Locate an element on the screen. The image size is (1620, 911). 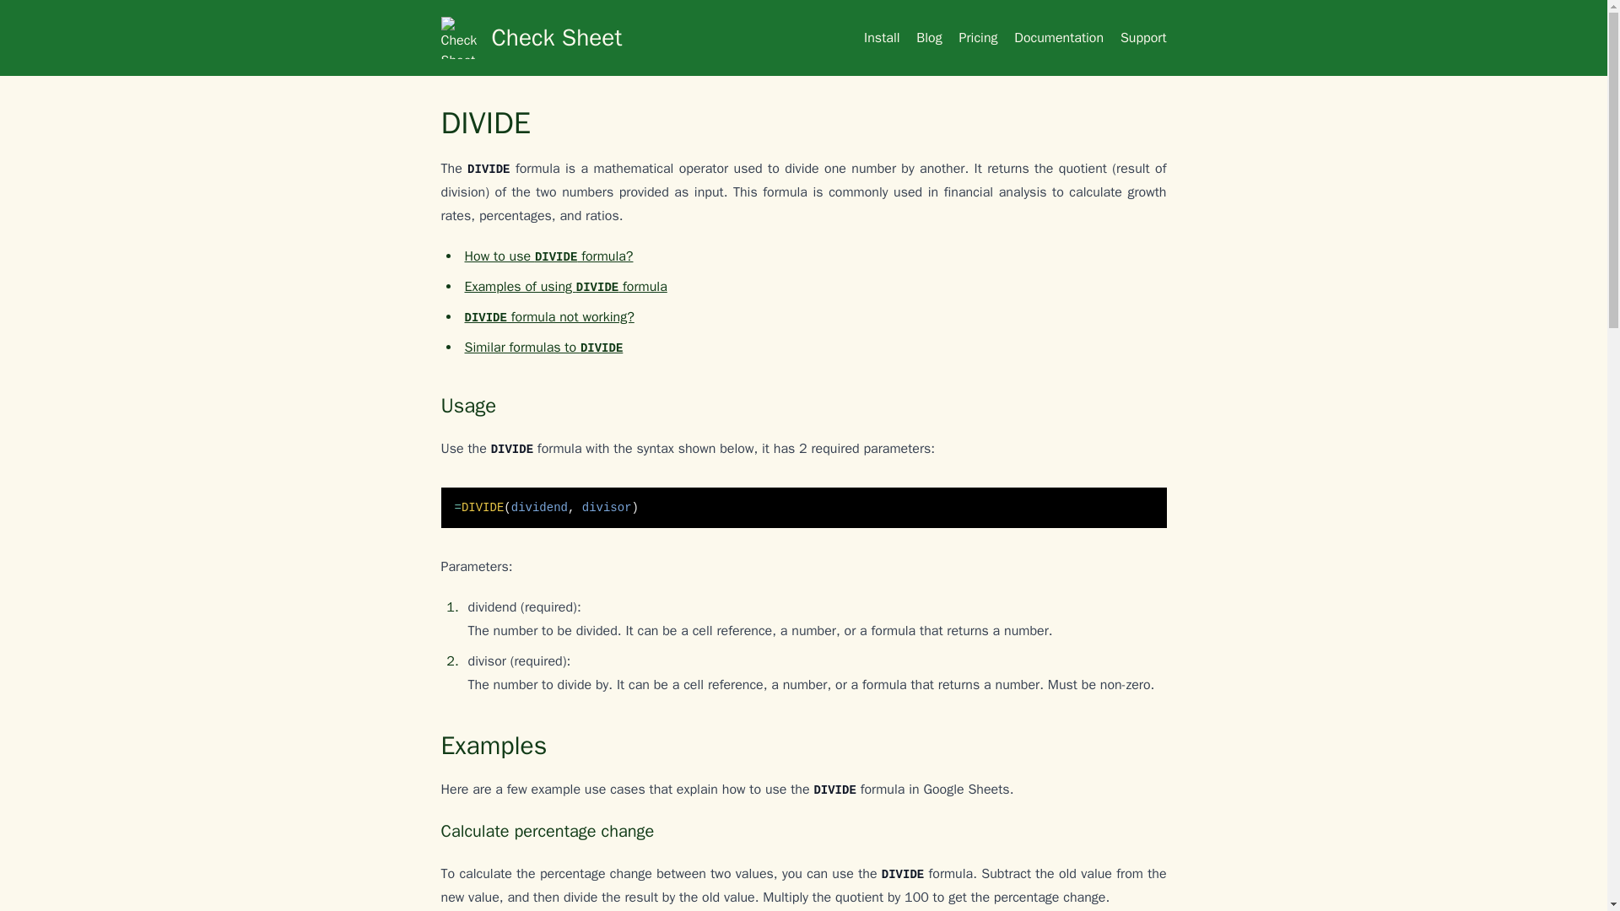
Documentation is located at coordinates (1058, 37).